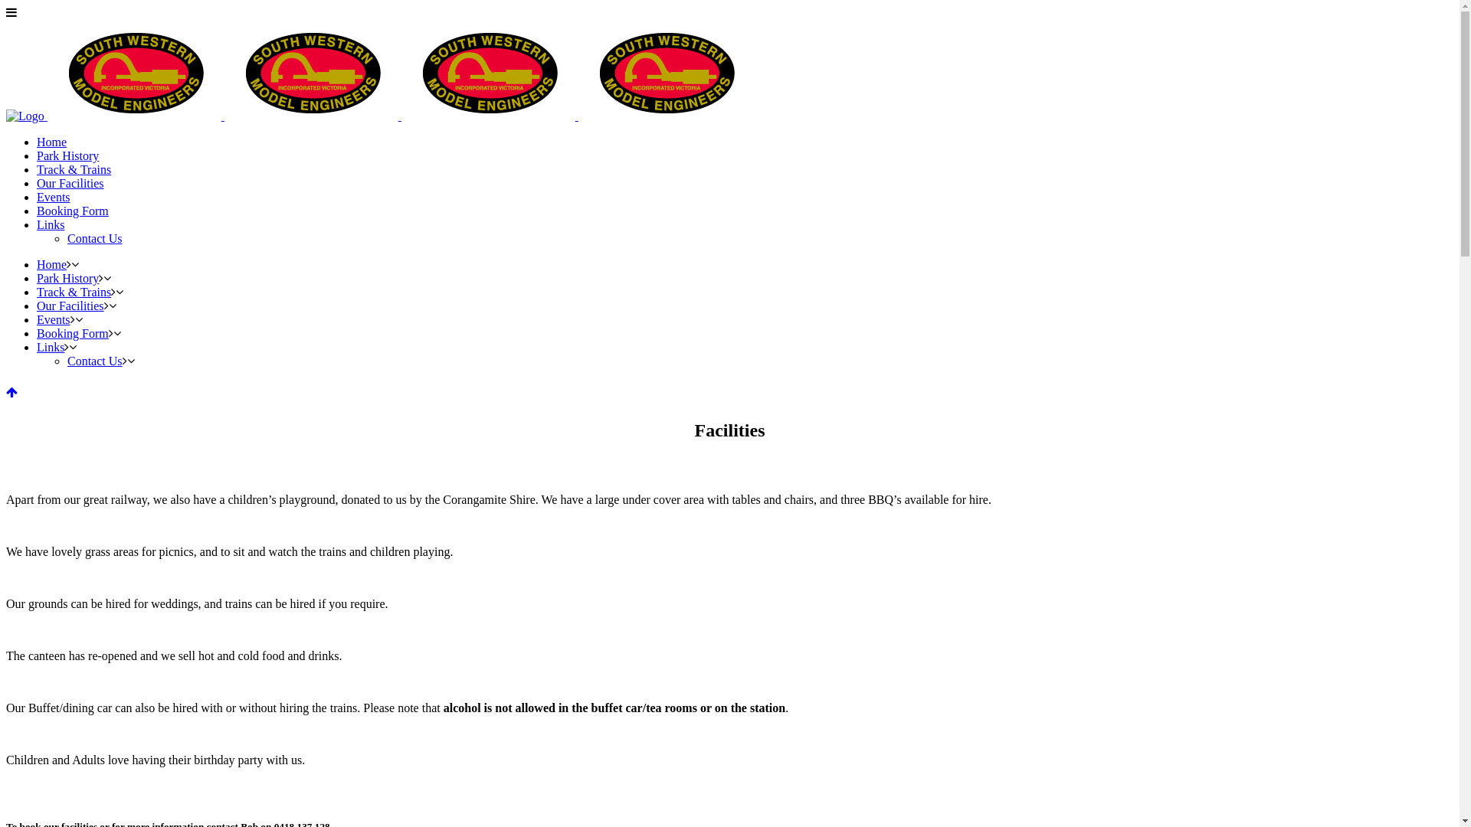 The image size is (1471, 827). Describe the element at coordinates (52, 265) in the screenshot. I see `Home` at that location.